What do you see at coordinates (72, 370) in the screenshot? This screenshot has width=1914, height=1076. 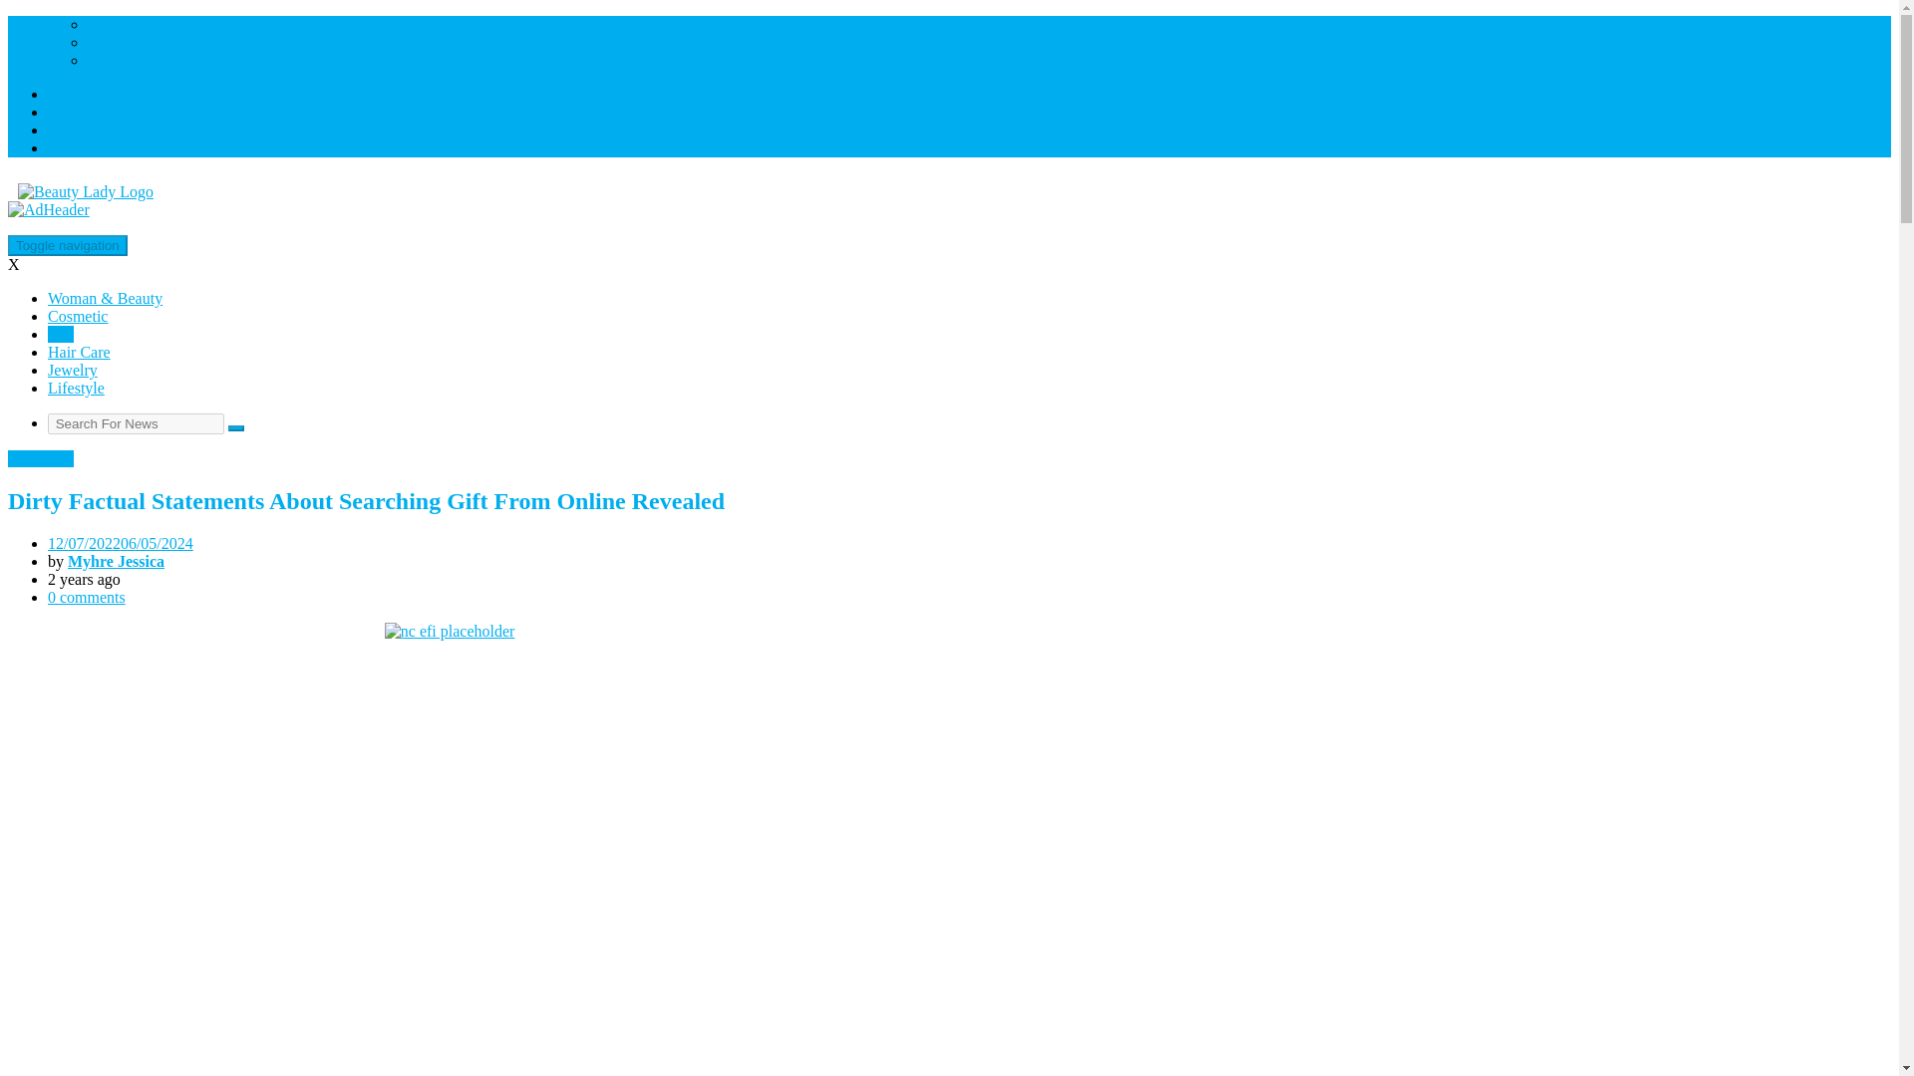 I see `Jewelry` at bounding box center [72, 370].